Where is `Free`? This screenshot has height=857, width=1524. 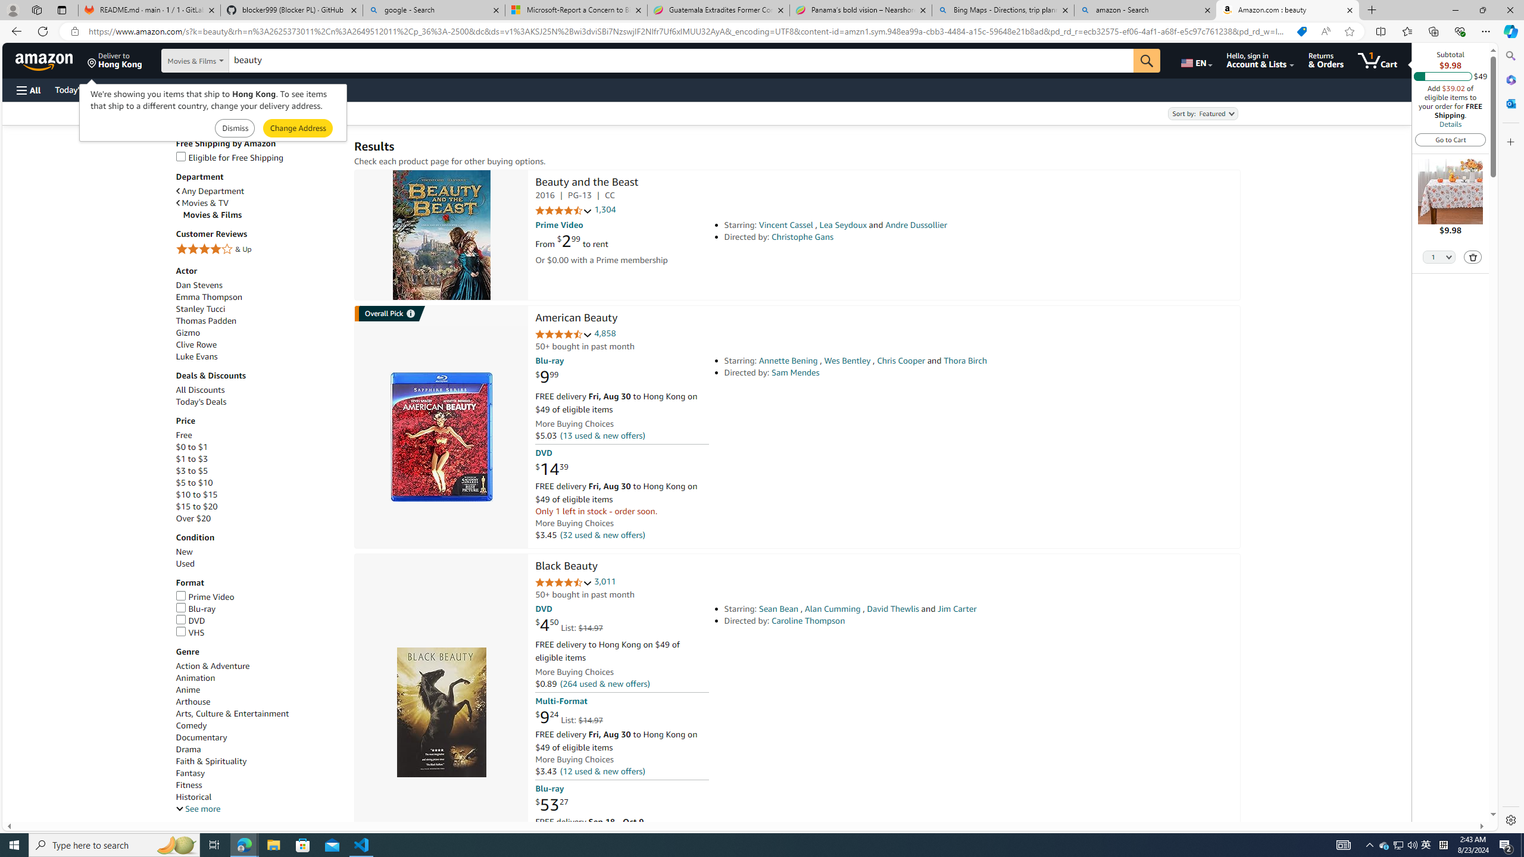 Free is located at coordinates (183, 435).